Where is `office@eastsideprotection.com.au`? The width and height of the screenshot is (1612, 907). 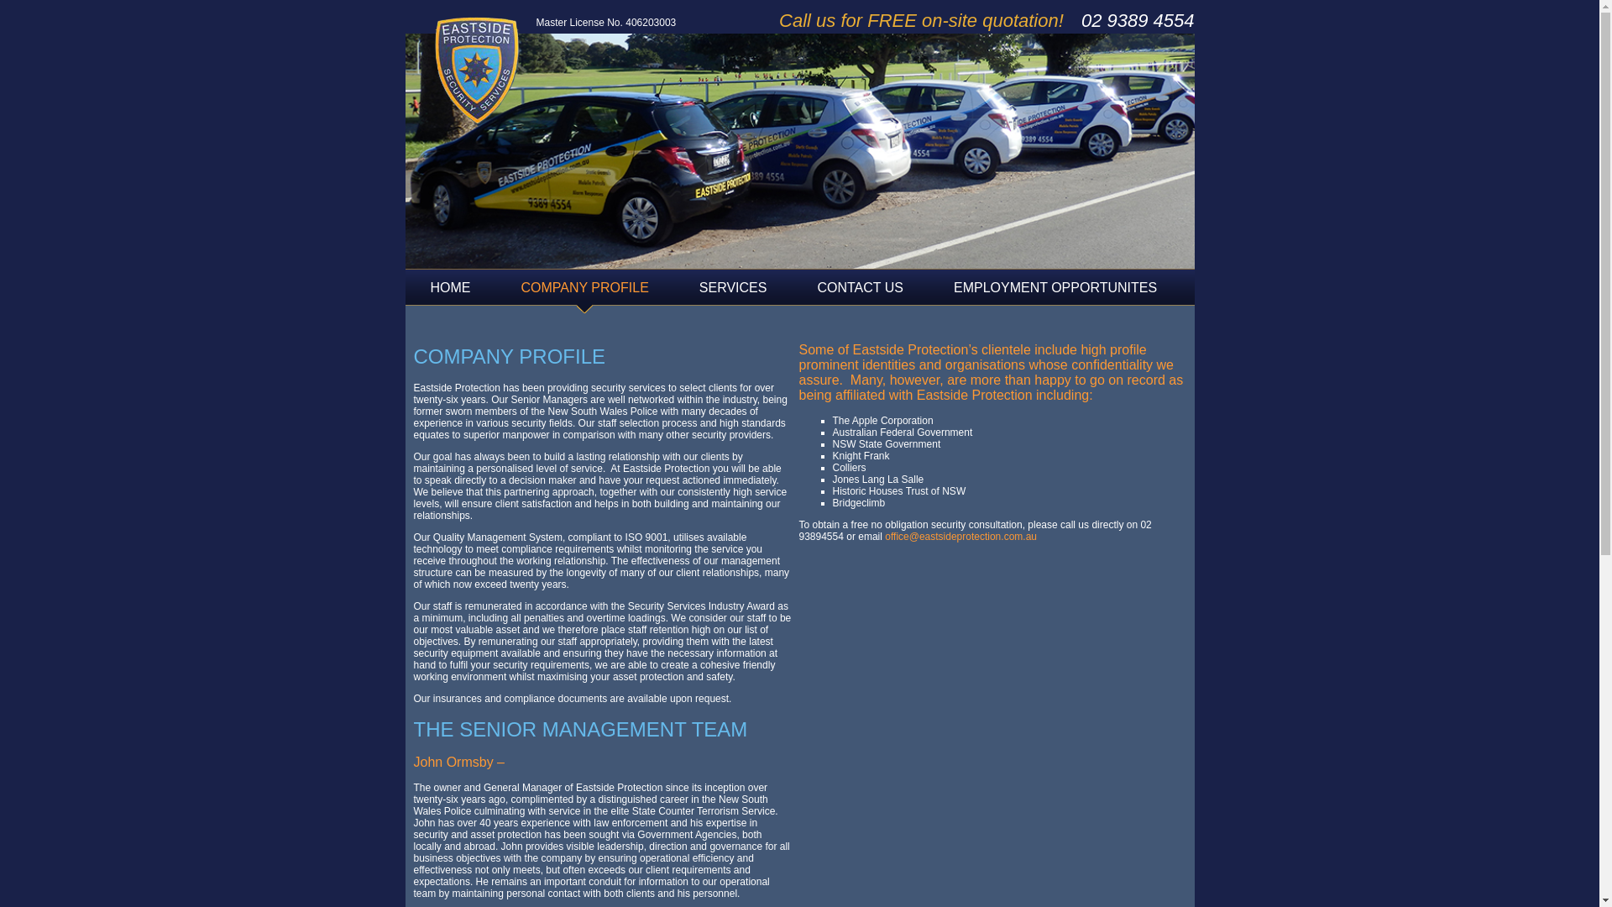 office@eastsideprotection.com.au is located at coordinates (960, 537).